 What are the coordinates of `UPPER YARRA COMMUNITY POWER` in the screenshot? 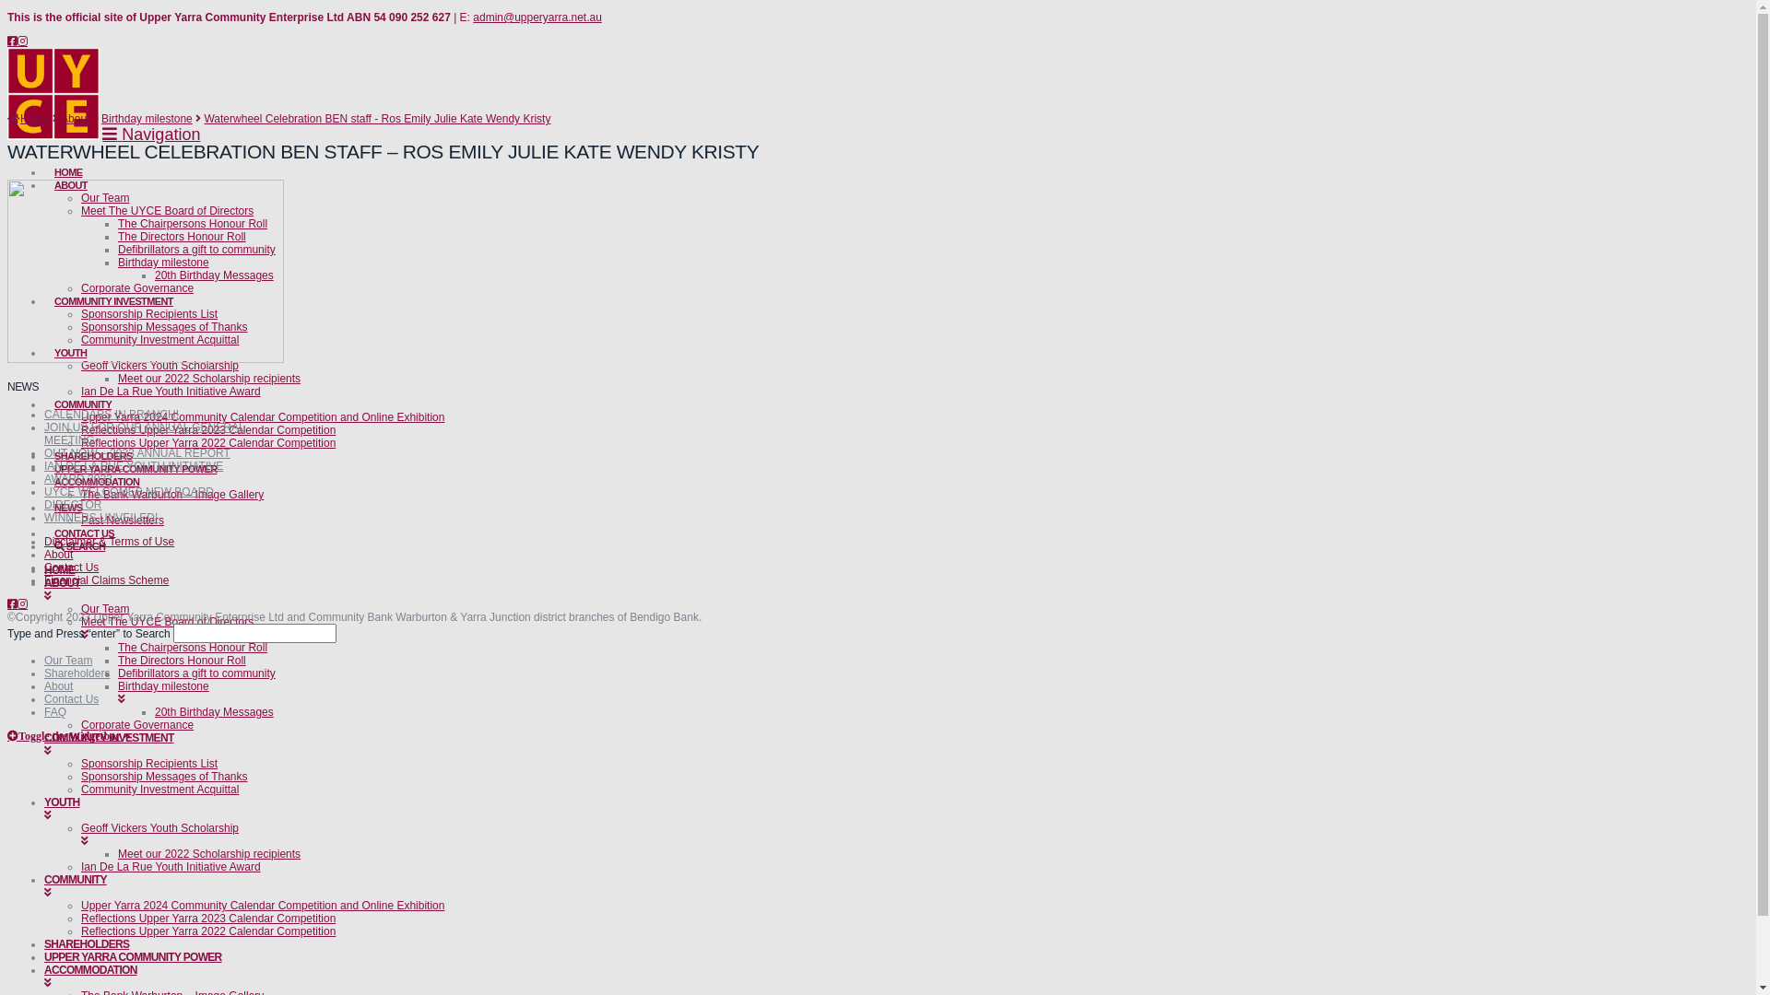 It's located at (133, 957).